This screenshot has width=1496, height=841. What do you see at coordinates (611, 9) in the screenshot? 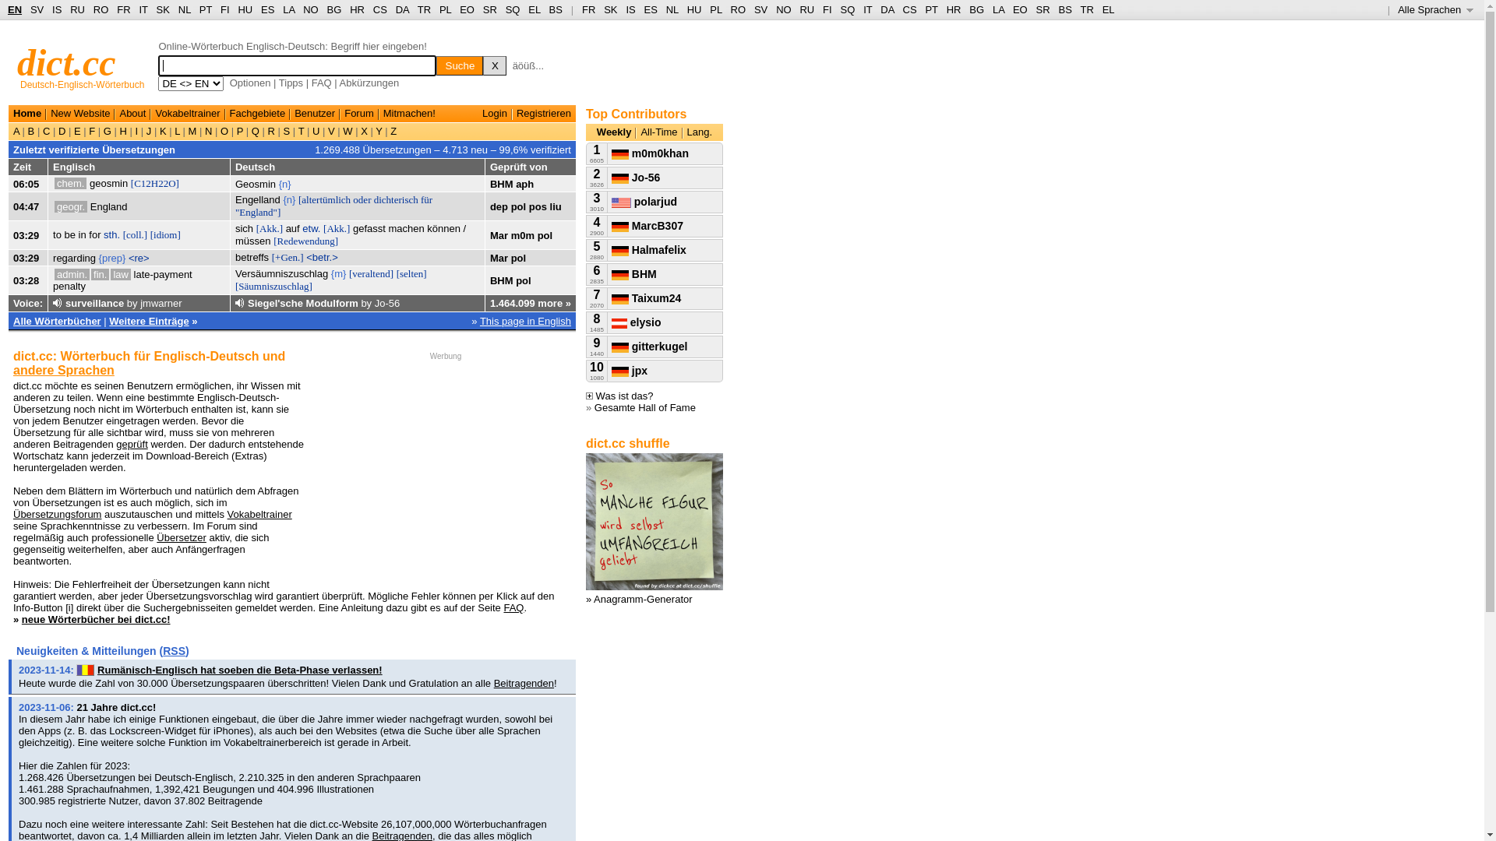
I see `SK` at bounding box center [611, 9].